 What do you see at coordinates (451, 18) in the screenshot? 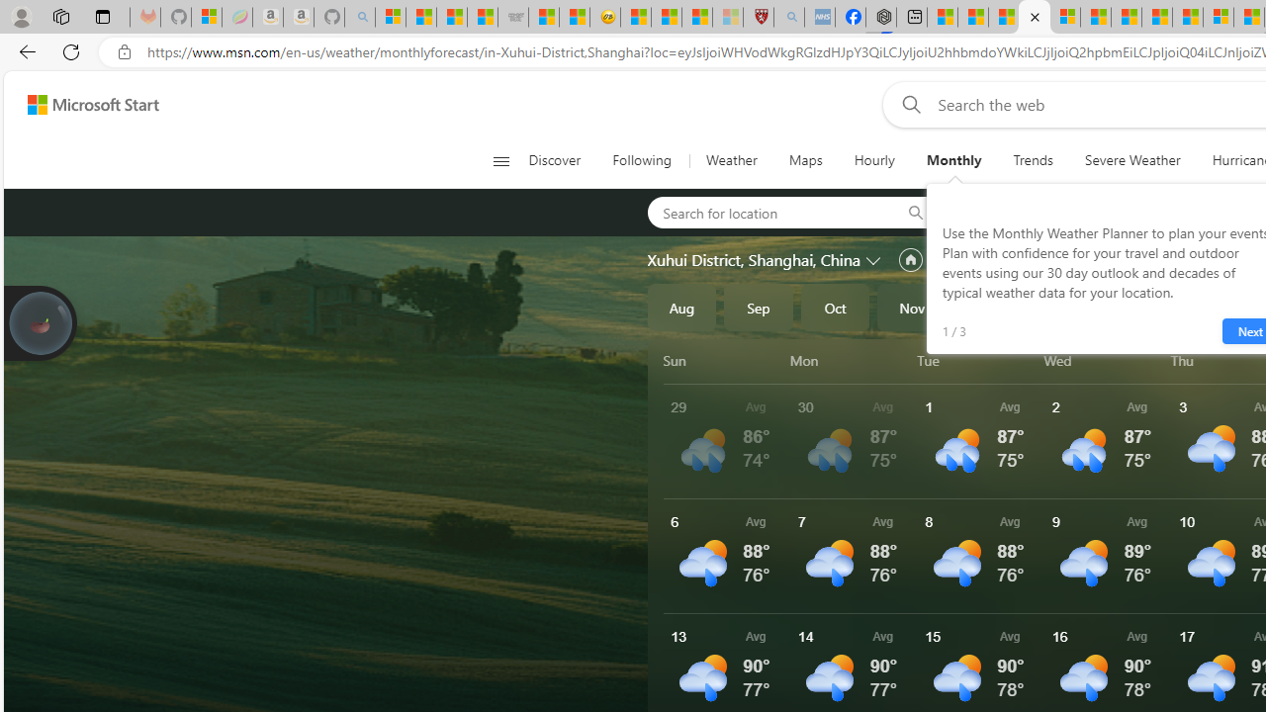
I see `MSNBC - MSN` at bounding box center [451, 18].